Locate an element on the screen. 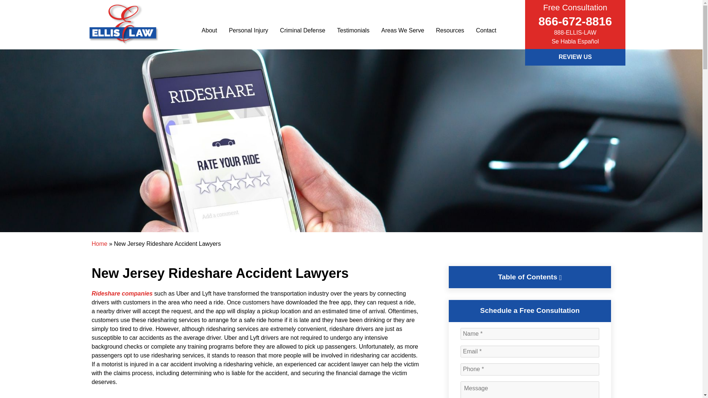 The image size is (708, 398). Criminal Defense is located at coordinates (302, 30).